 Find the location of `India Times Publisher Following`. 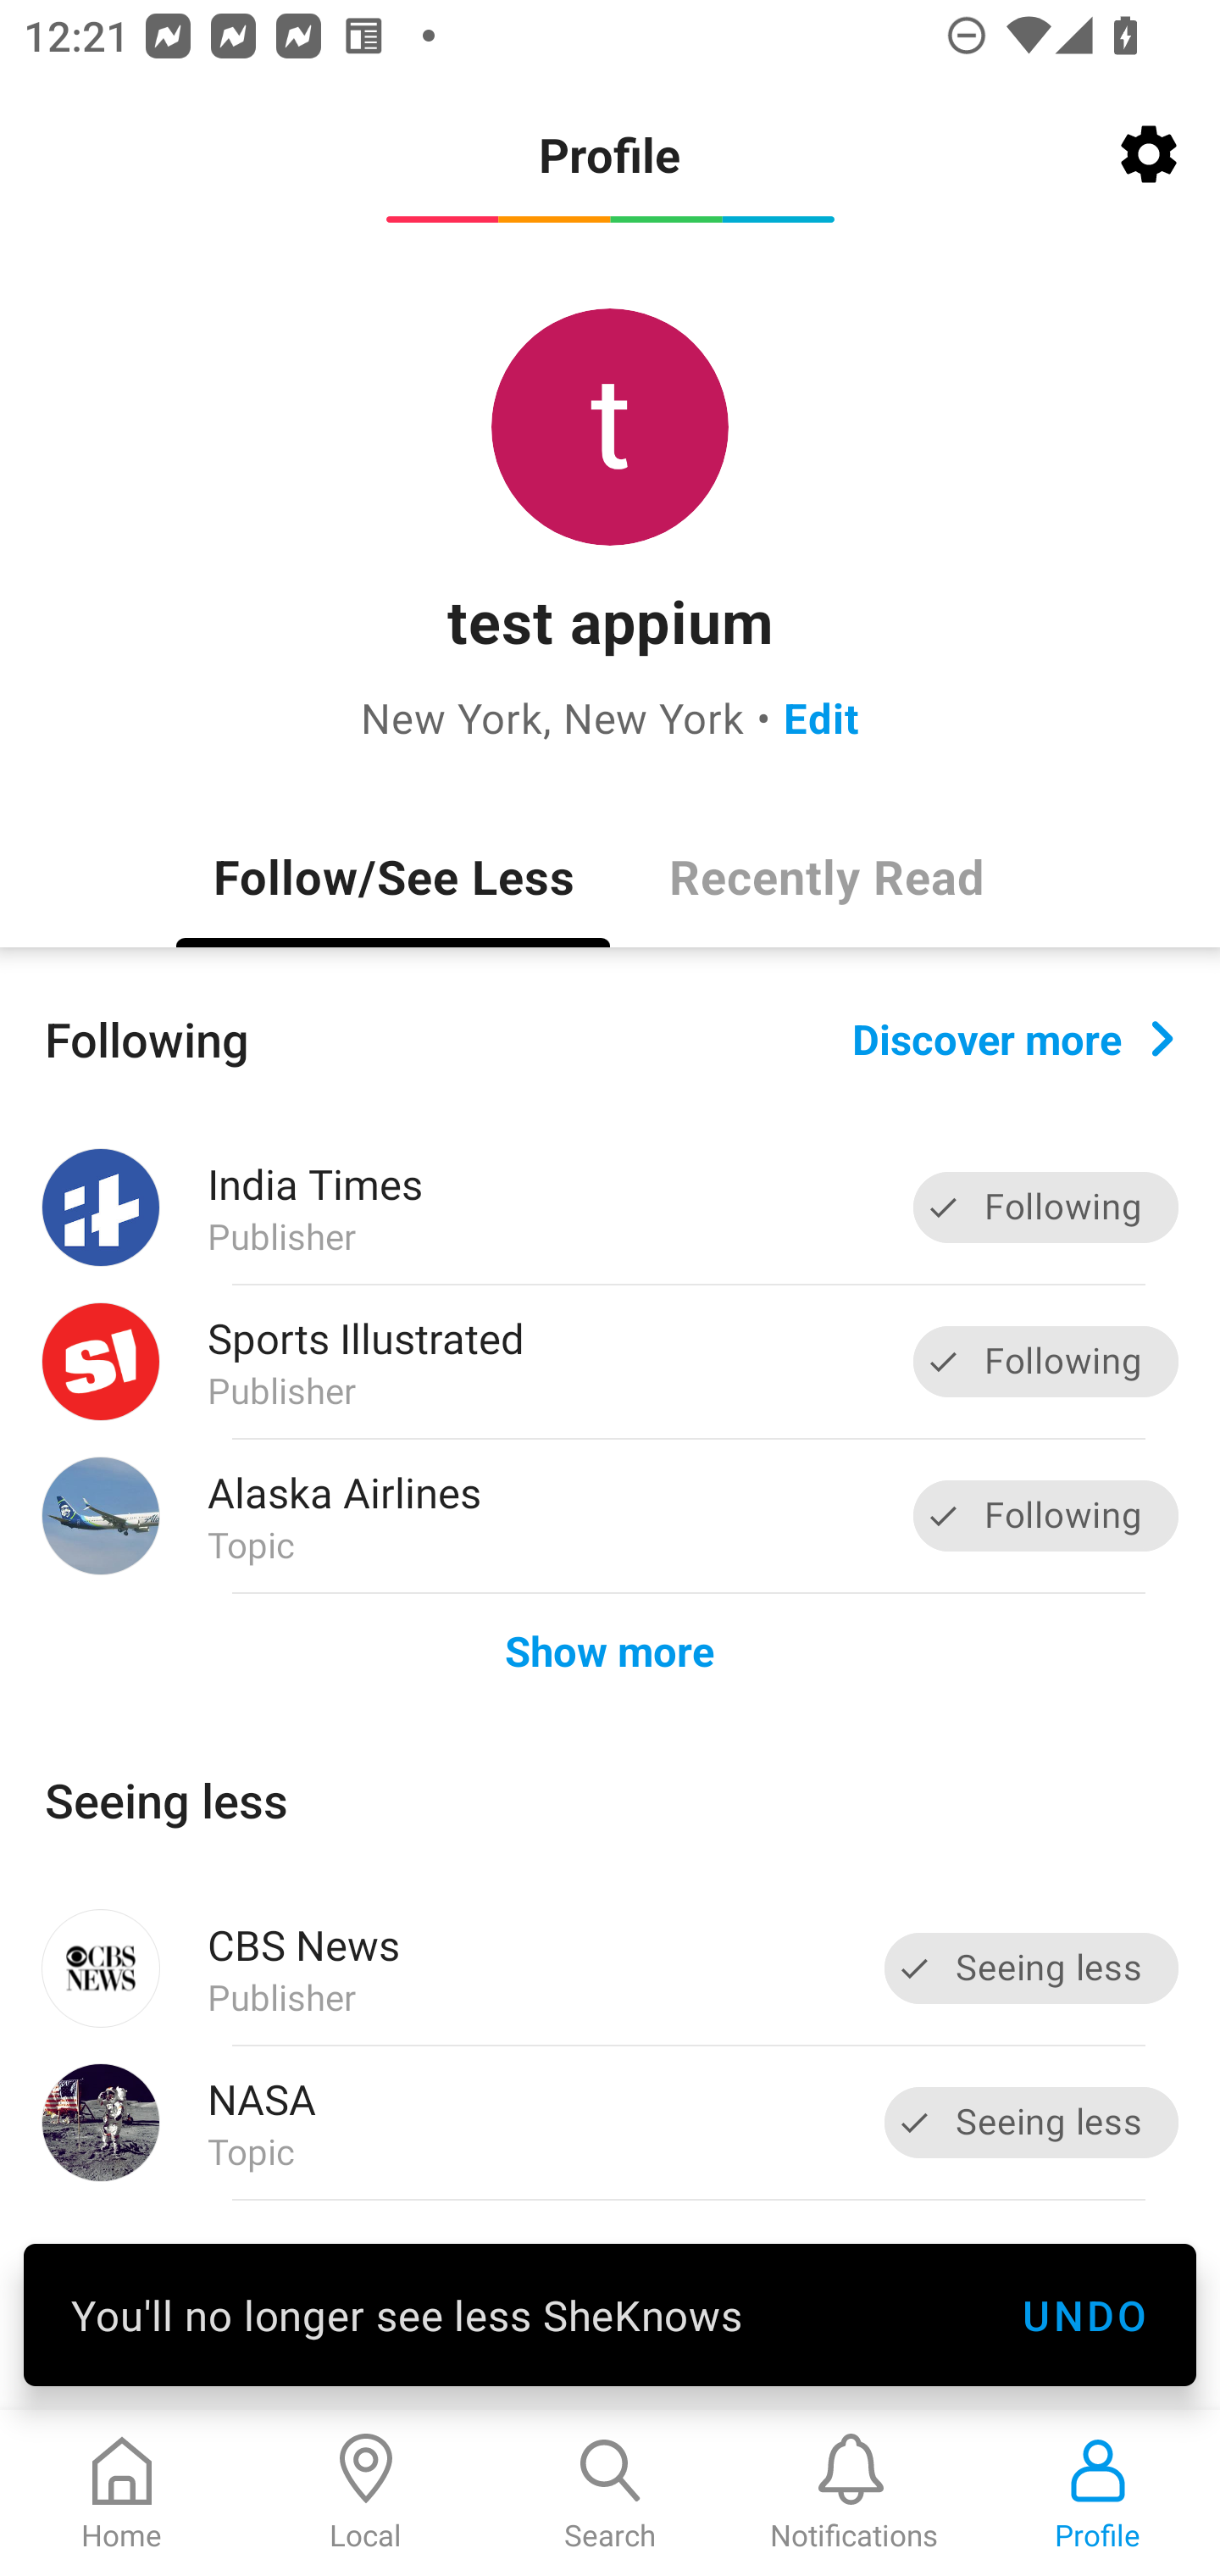

India Times Publisher Following is located at coordinates (610, 1207).